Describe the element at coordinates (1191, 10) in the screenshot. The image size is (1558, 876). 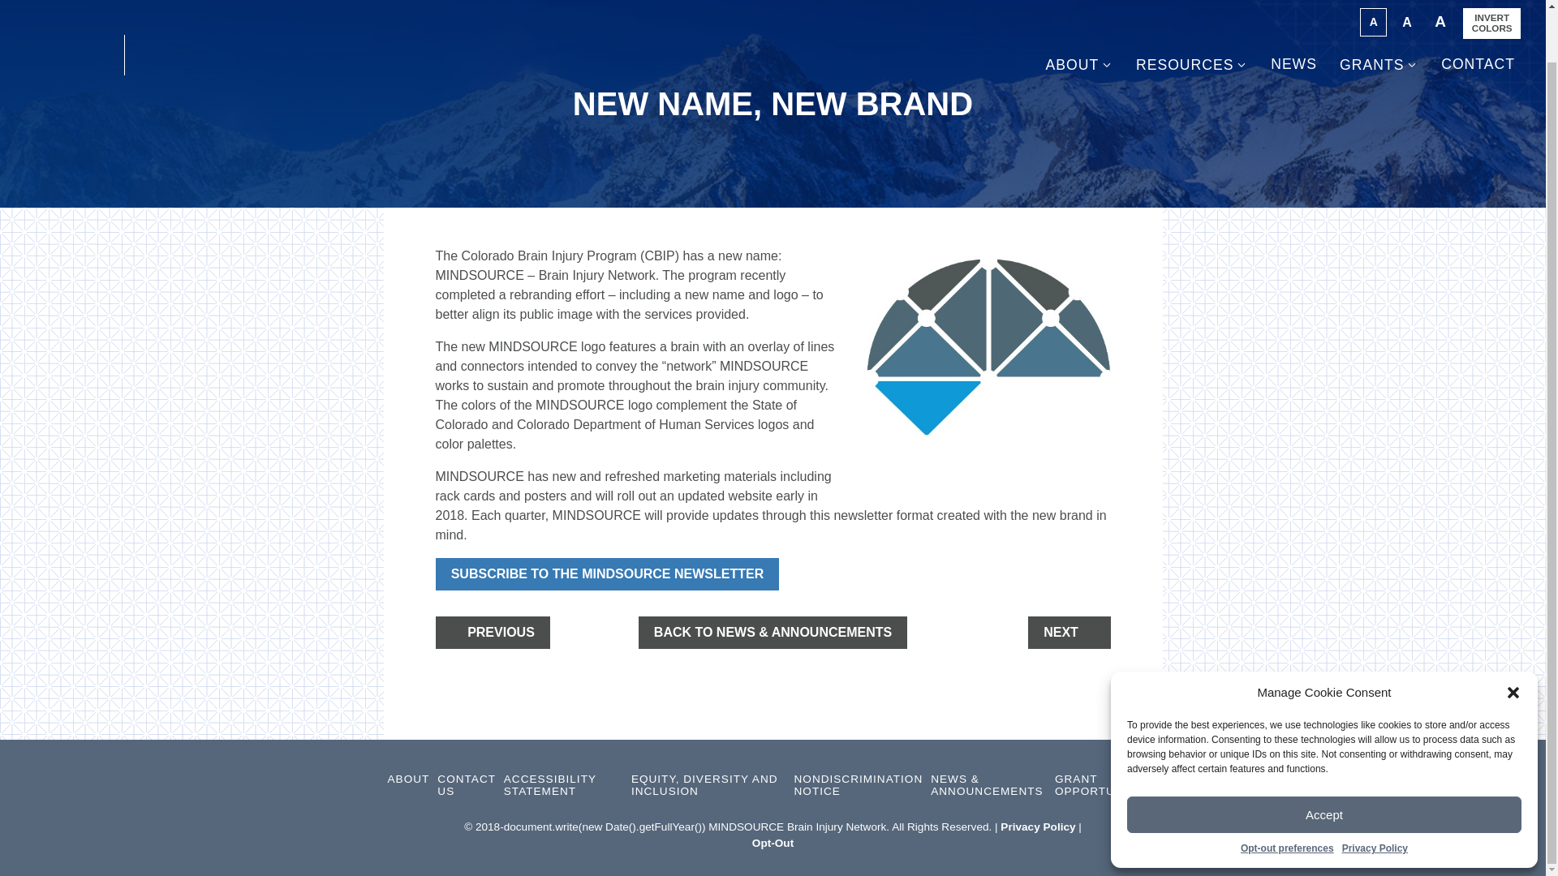
I see `RESOURCES` at that location.